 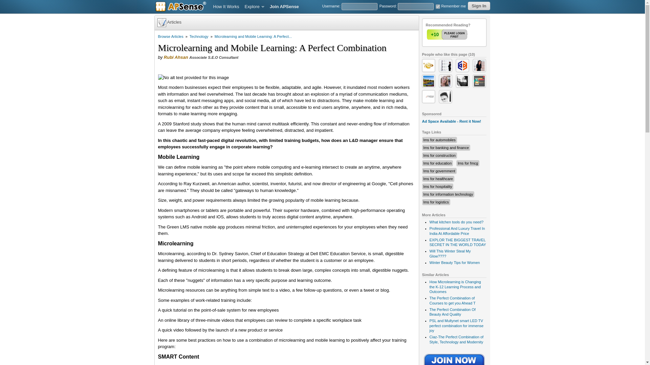 I want to click on 1, so click(x=437, y=6).